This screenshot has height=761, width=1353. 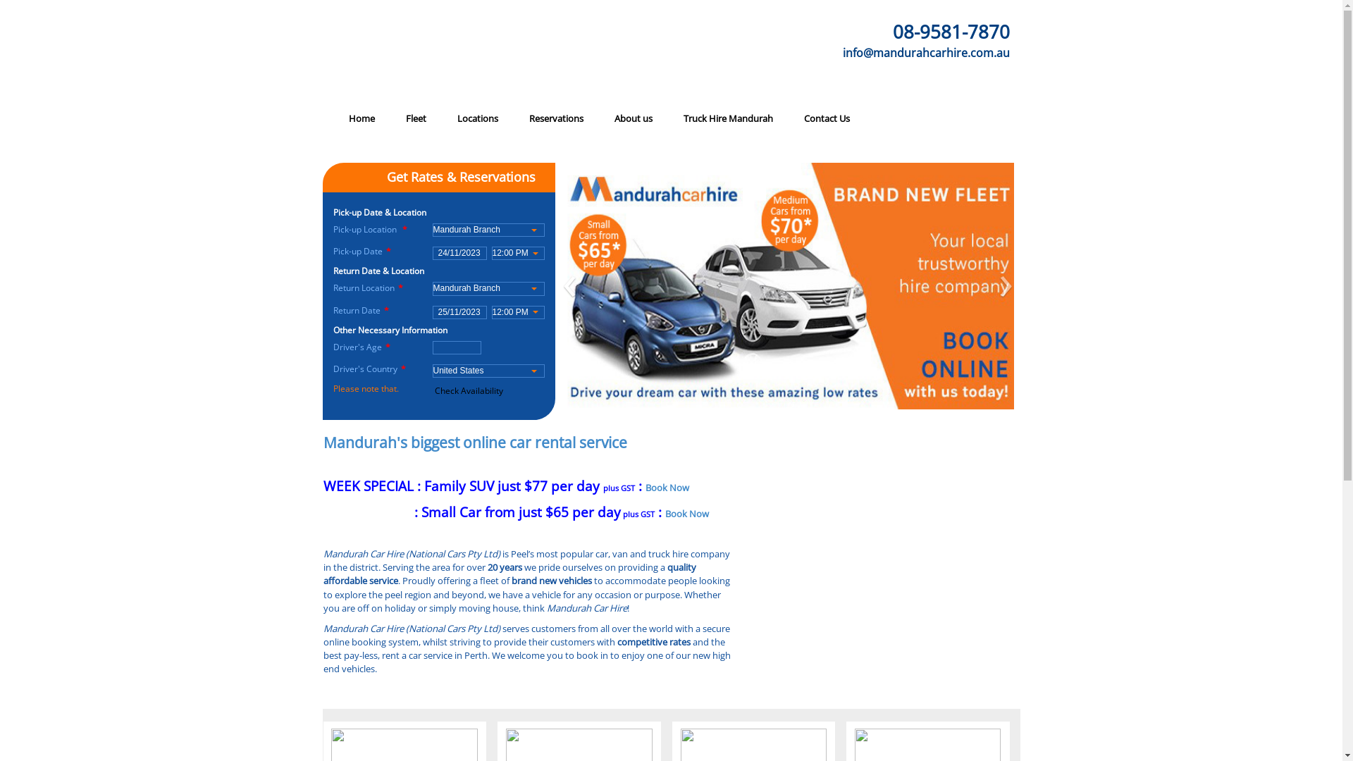 I want to click on About us, so click(x=634, y=118).